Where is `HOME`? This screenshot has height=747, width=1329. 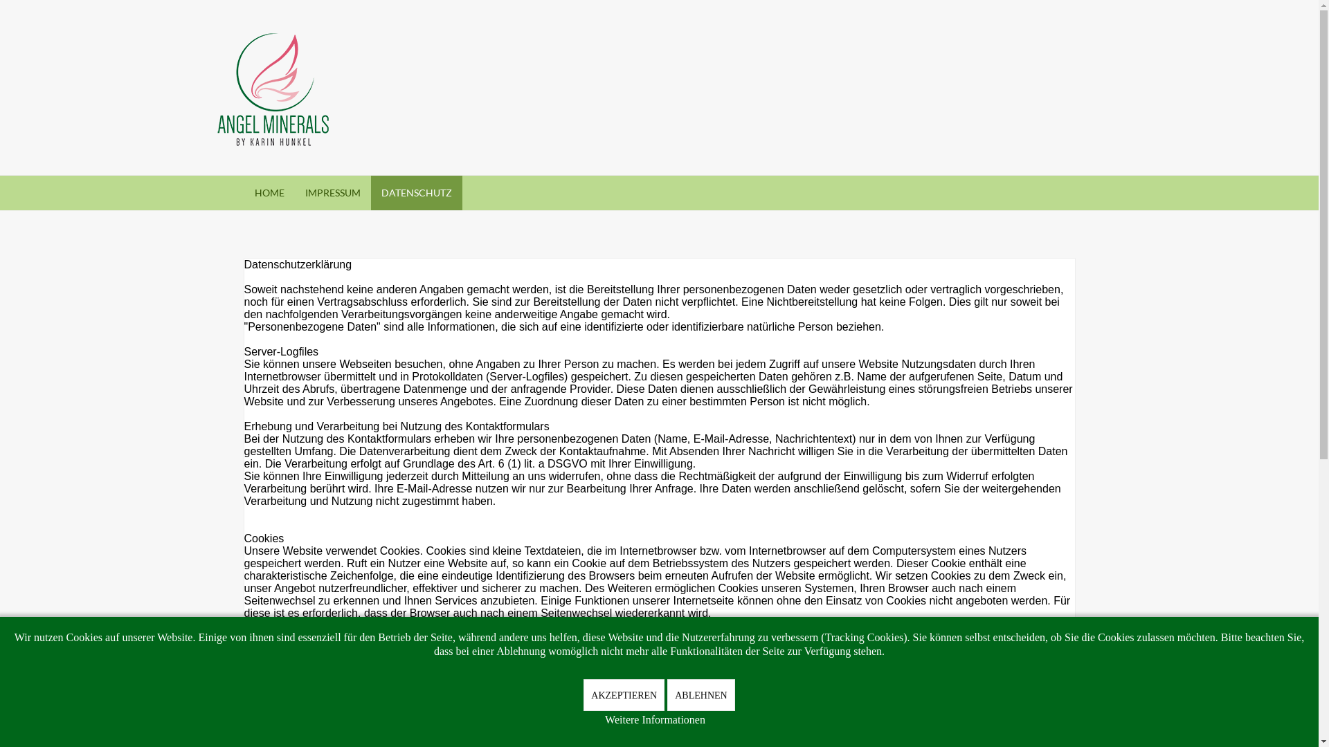
HOME is located at coordinates (269, 193).